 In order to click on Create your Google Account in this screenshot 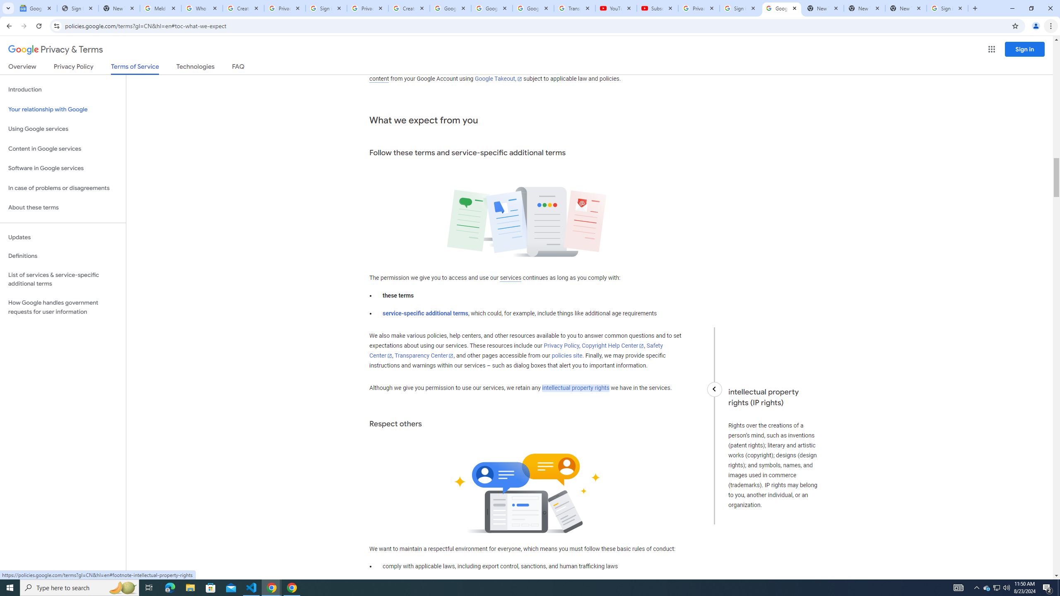, I will do `click(243, 8)`.